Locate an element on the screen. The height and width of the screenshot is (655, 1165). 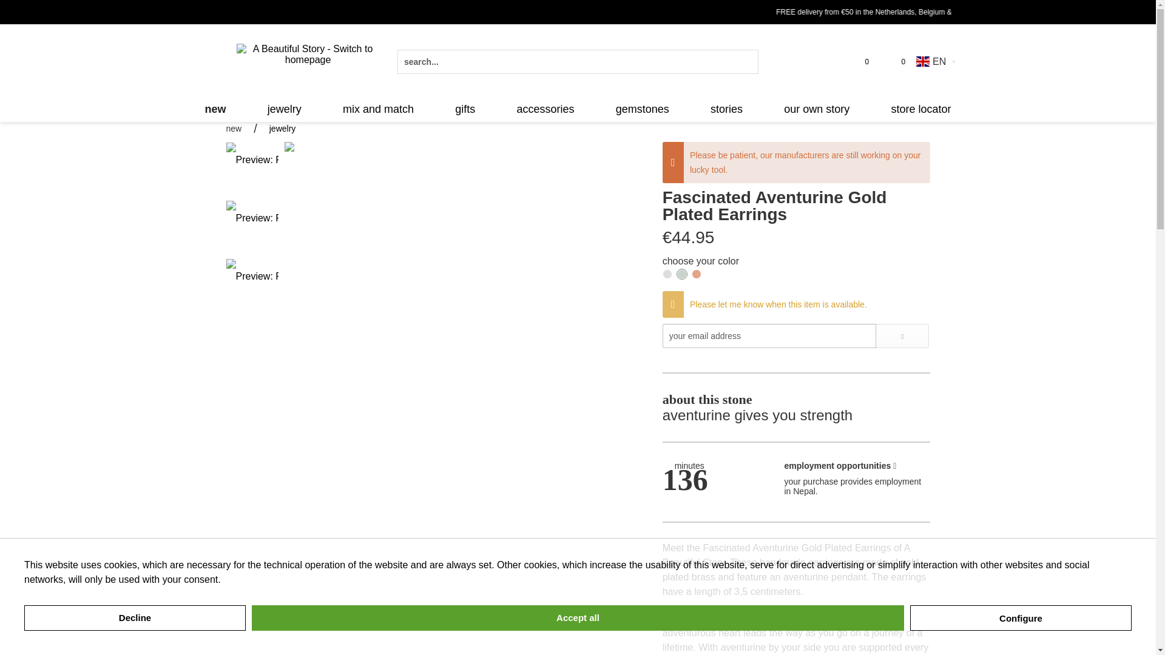
gifts is located at coordinates (465, 109).